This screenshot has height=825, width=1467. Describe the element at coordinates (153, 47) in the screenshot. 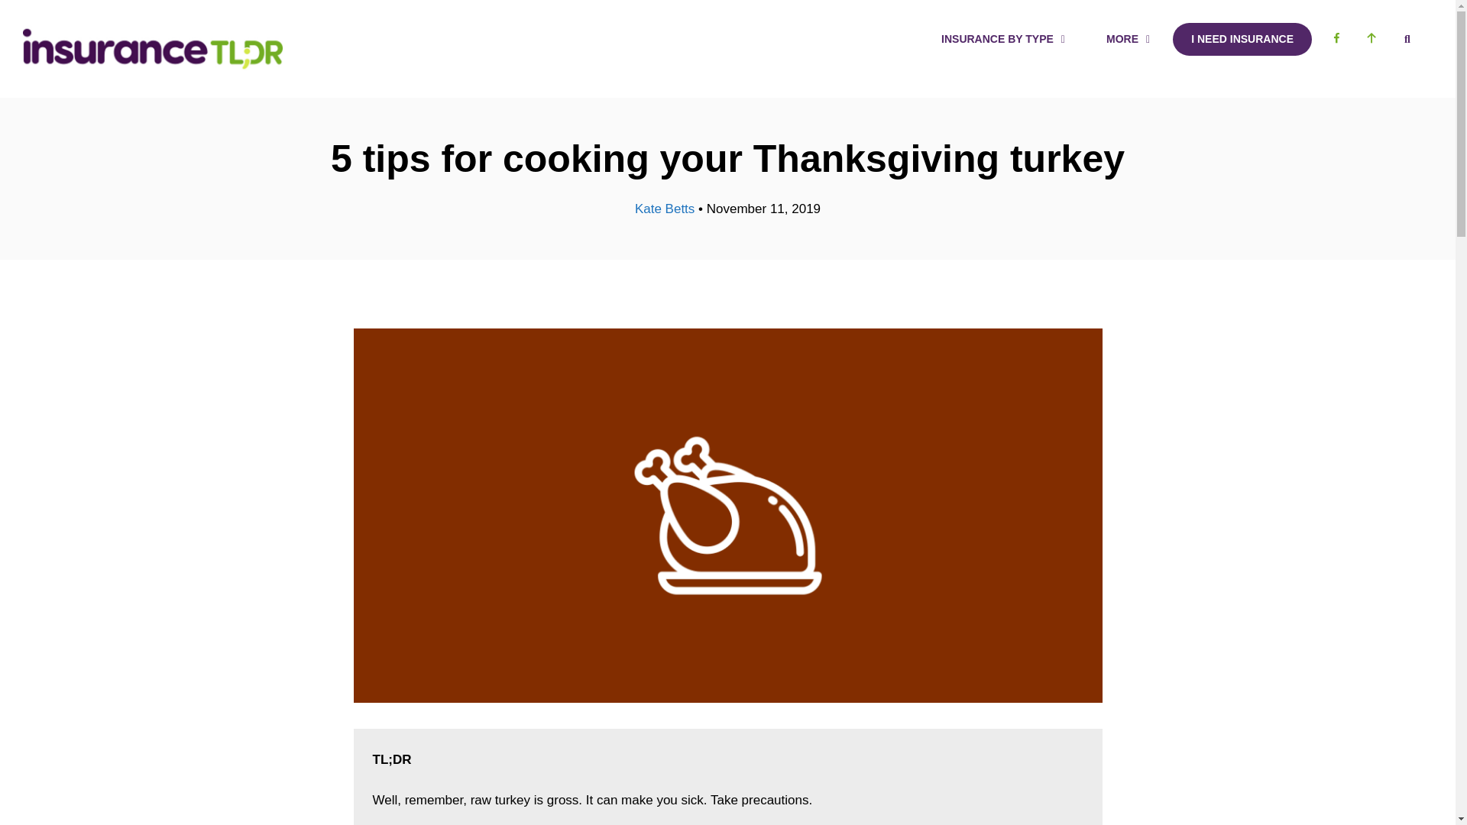

I see `Insurance TL;DR` at that location.